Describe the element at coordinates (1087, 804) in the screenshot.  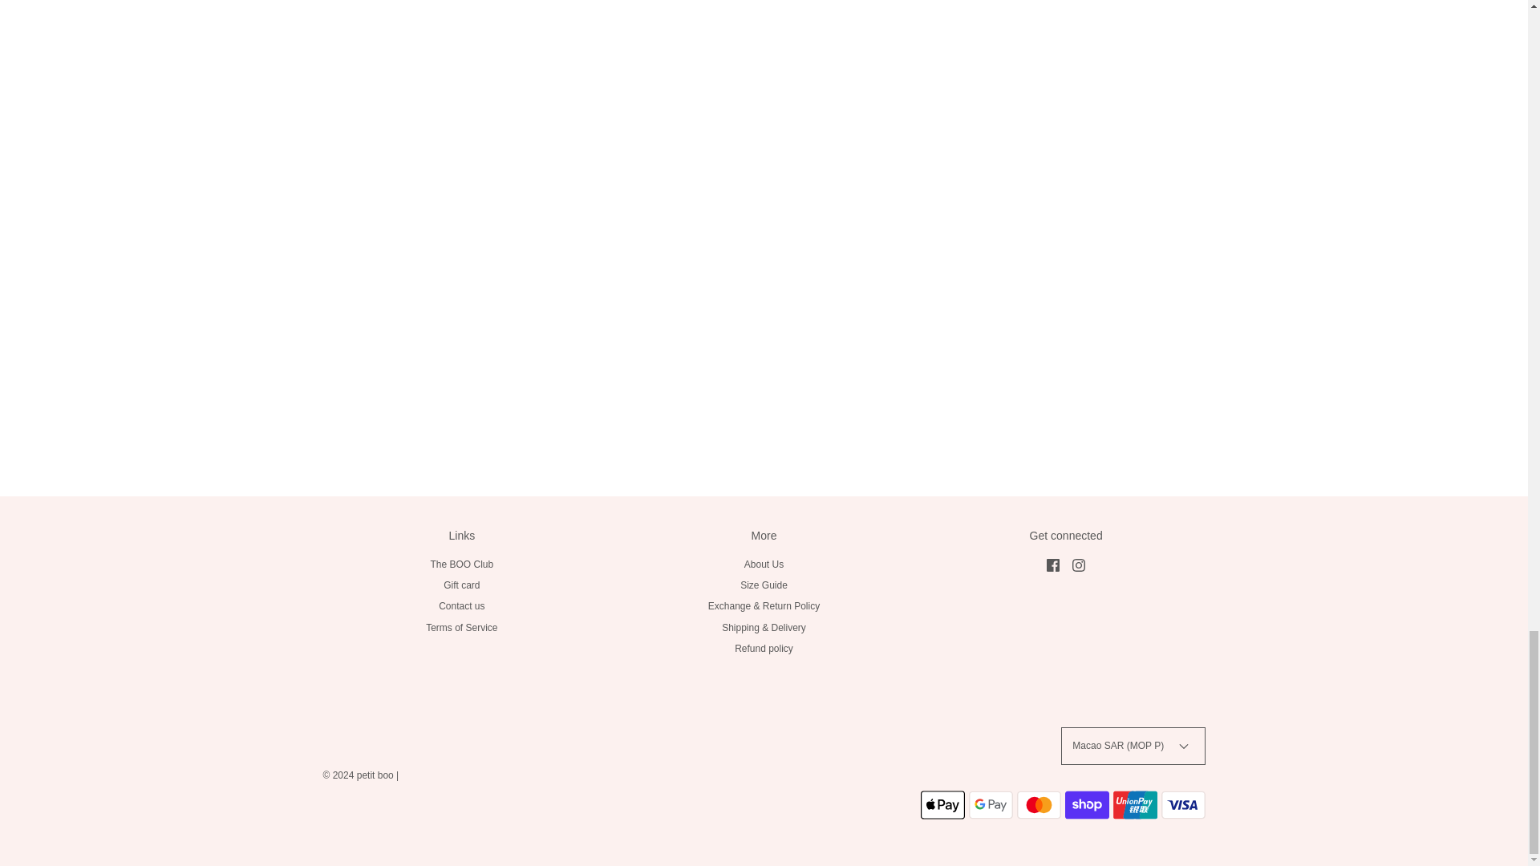
I see `Shop Pay` at that location.